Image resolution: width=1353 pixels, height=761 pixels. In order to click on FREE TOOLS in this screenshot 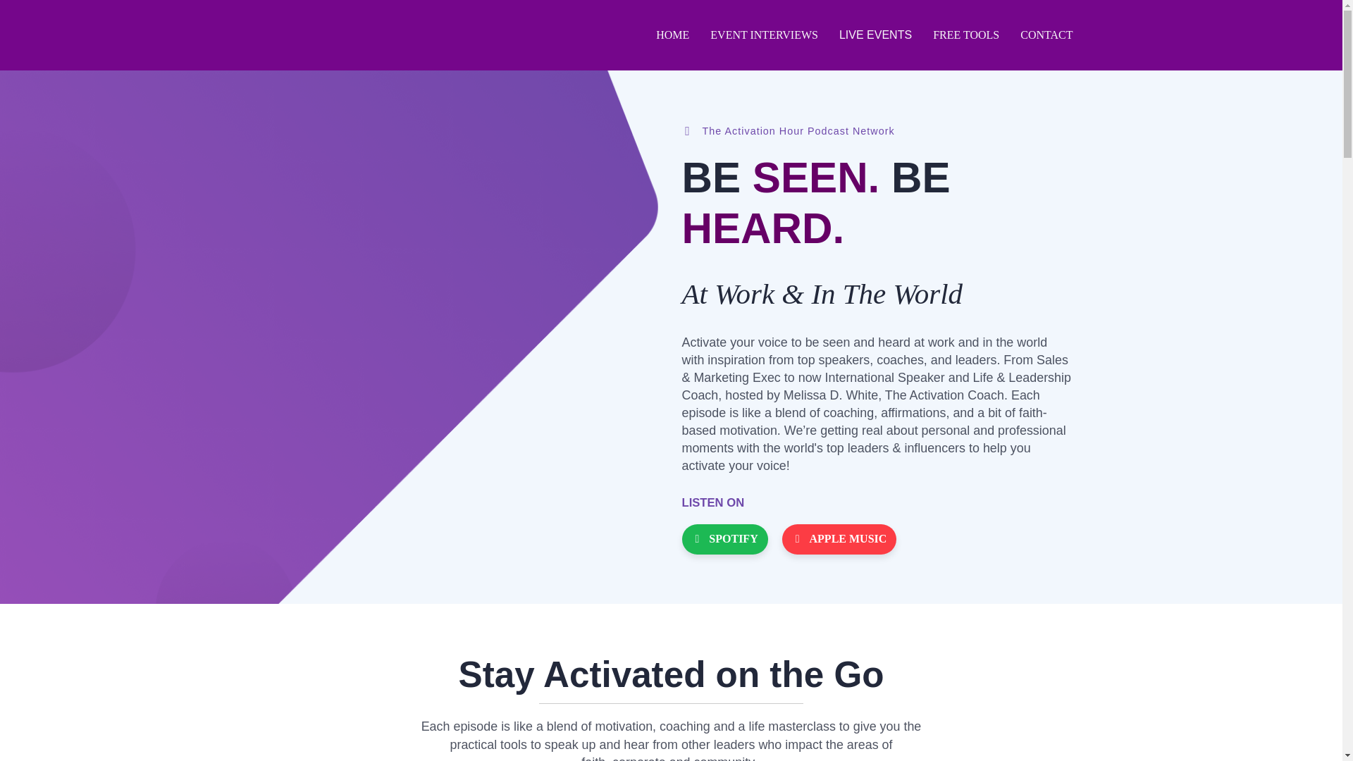, I will do `click(965, 35)`.